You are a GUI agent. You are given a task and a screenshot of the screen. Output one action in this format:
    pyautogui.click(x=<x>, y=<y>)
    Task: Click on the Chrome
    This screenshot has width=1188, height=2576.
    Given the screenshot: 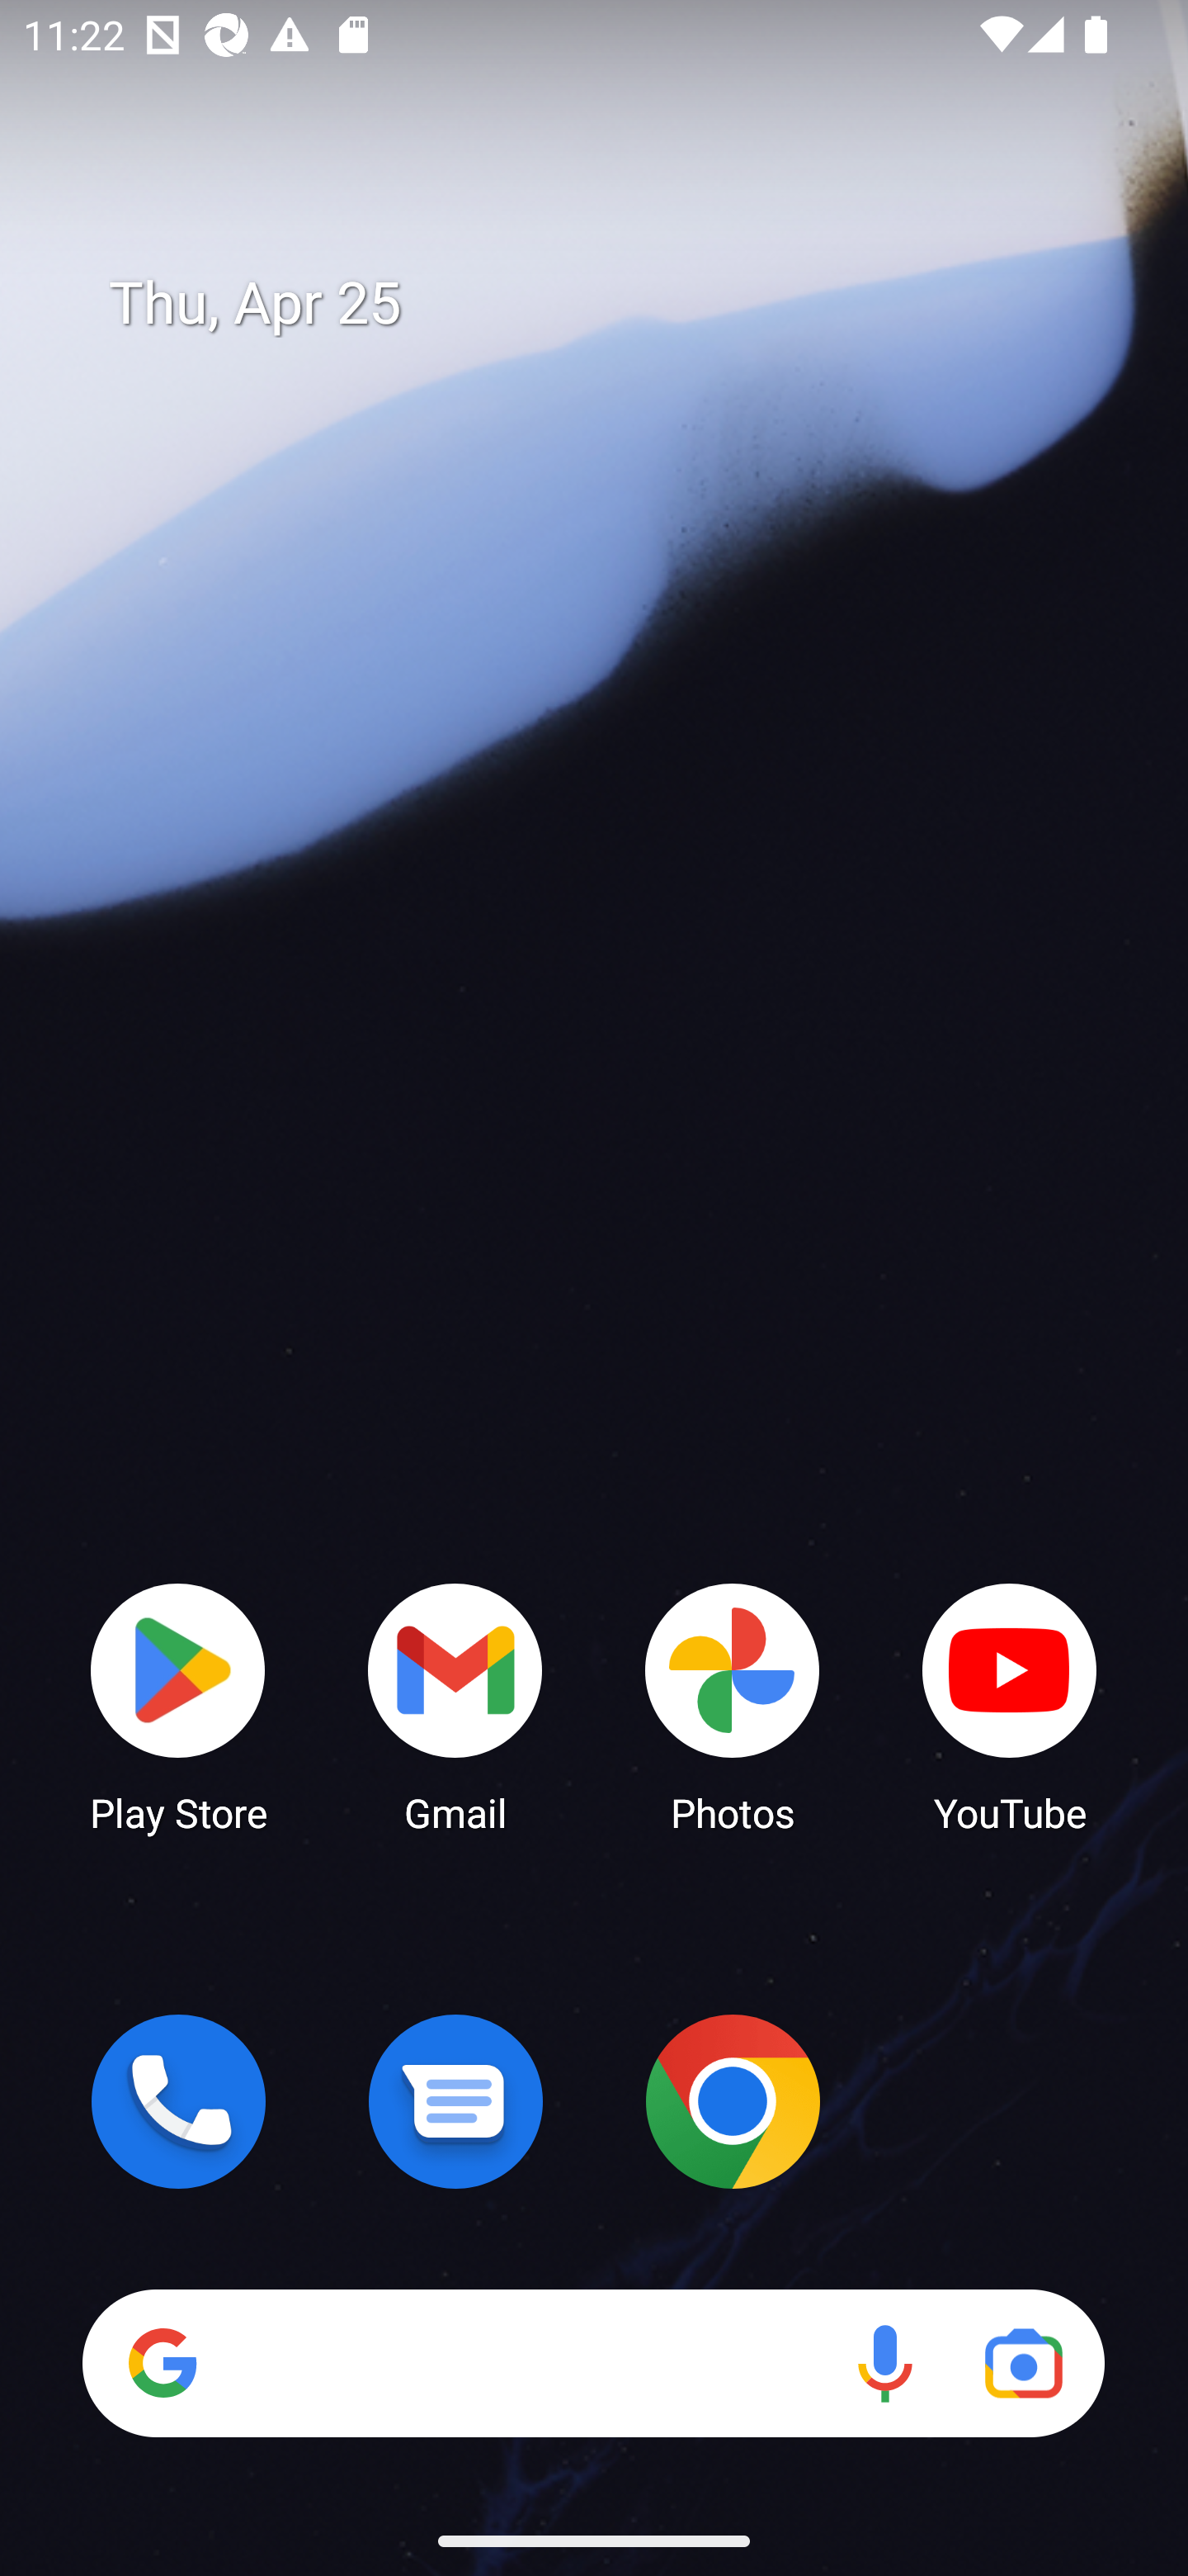 What is the action you would take?
    pyautogui.click(x=733, y=2101)
    